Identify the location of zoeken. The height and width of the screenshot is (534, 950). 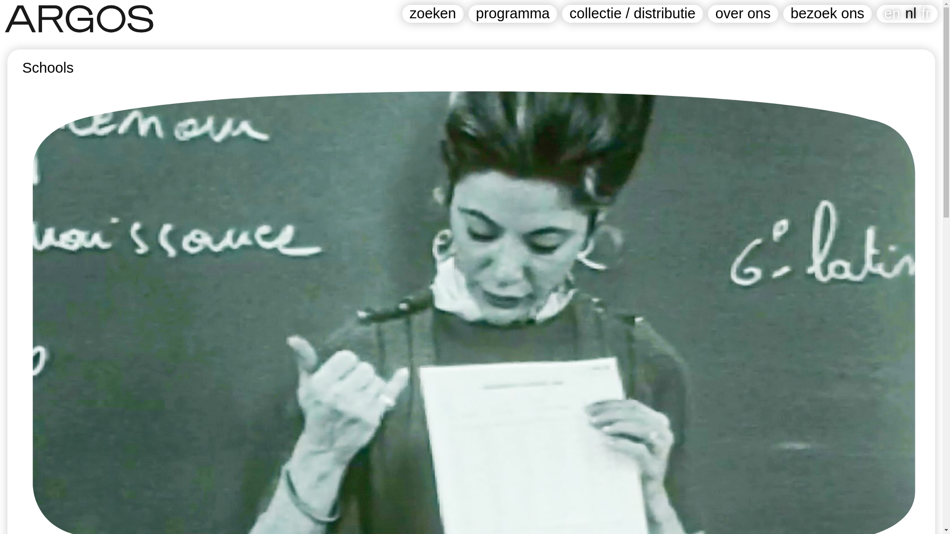
(432, 14).